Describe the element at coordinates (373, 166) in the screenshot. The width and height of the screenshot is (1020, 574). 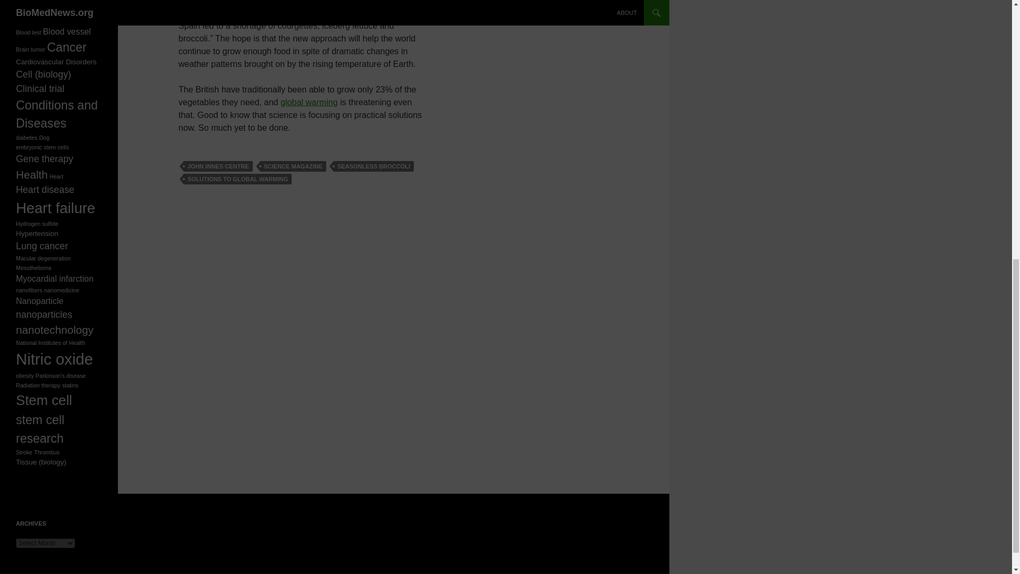
I see `SEASONLESS BROCCOLI` at that location.